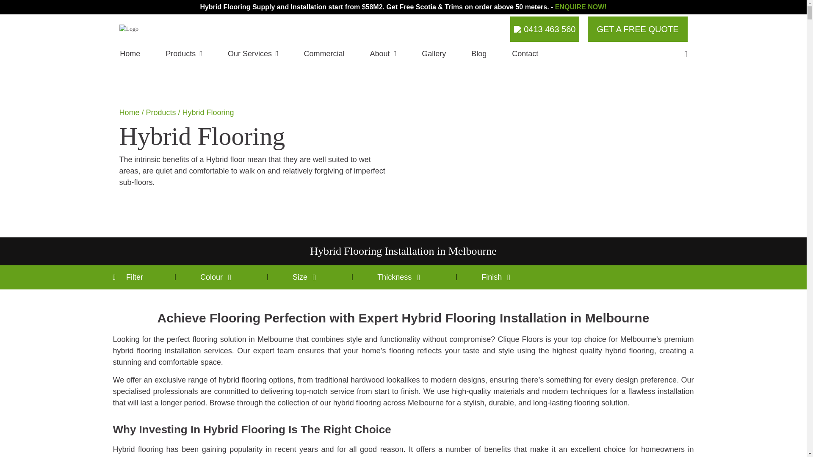  Describe the element at coordinates (324, 54) in the screenshot. I see `Commercial` at that location.